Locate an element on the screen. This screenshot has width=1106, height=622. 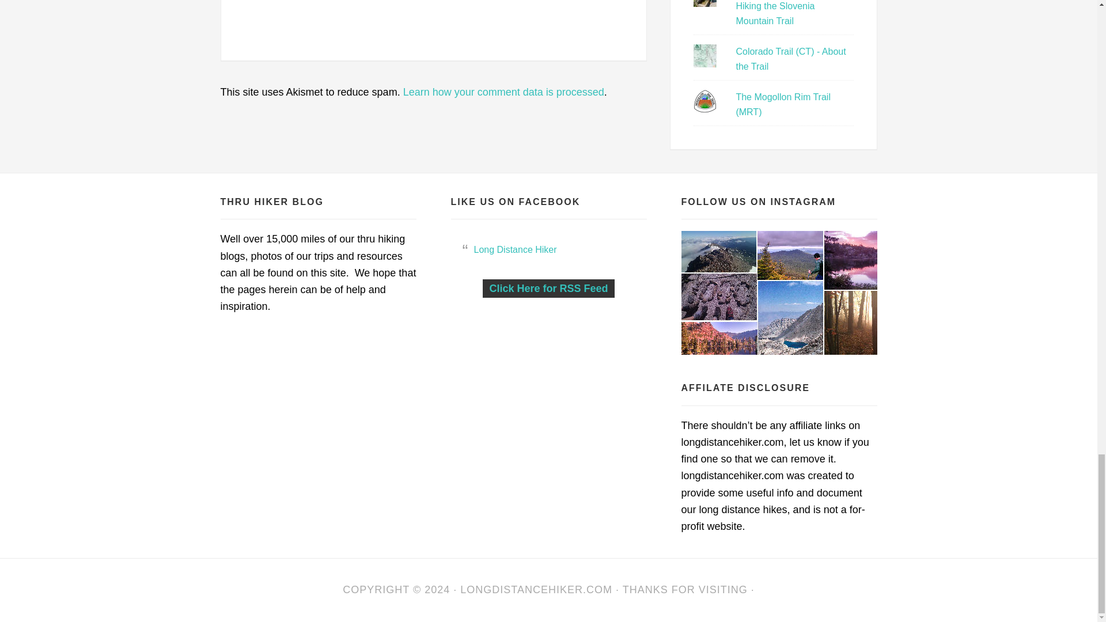
Long Distance Hiker is located at coordinates (536, 590).